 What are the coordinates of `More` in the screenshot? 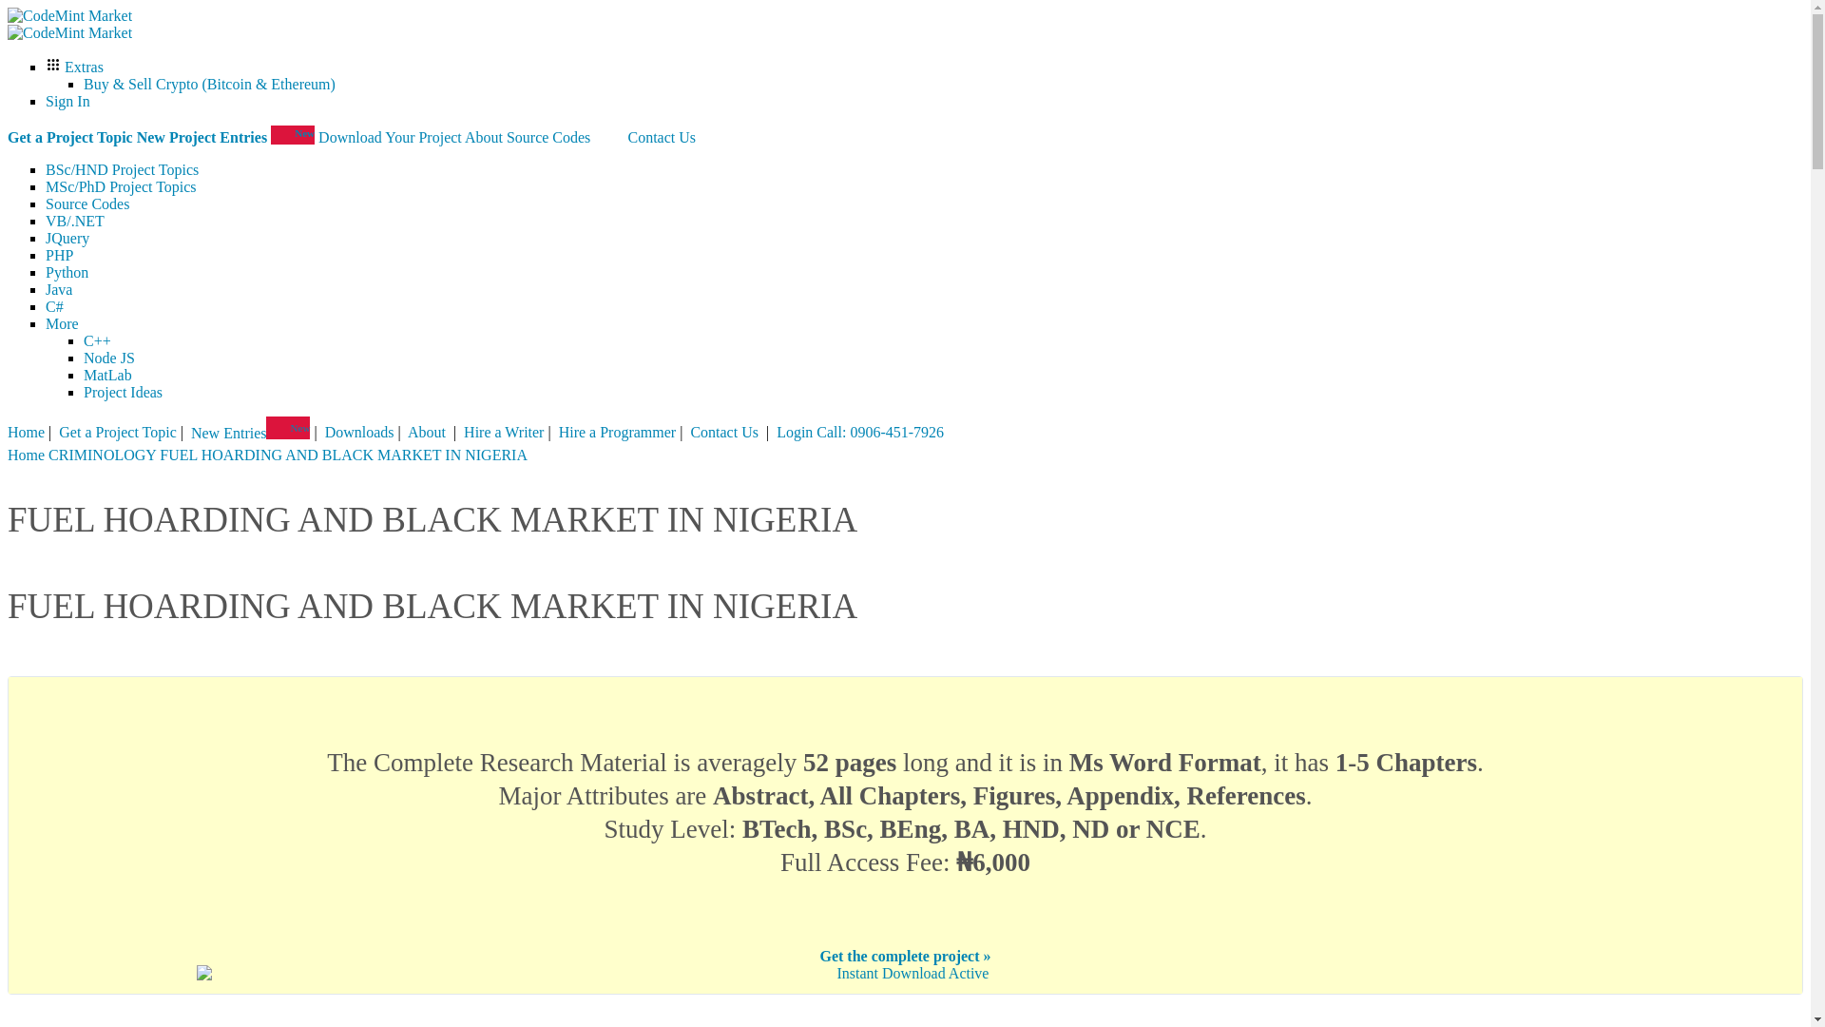 It's located at (62, 323).